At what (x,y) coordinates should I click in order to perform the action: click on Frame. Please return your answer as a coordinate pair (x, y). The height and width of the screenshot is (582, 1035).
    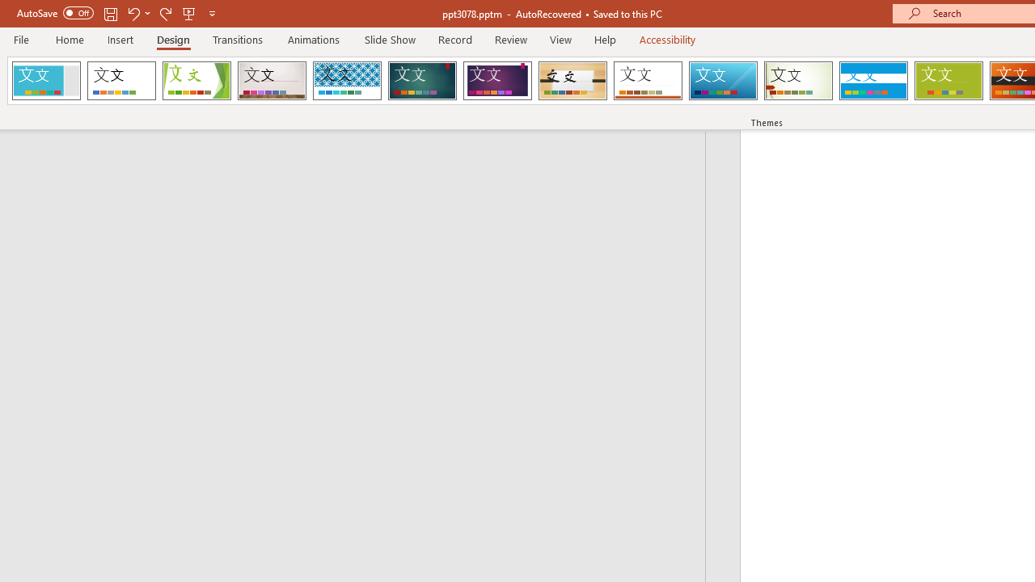
    Looking at the image, I should click on (46, 81).